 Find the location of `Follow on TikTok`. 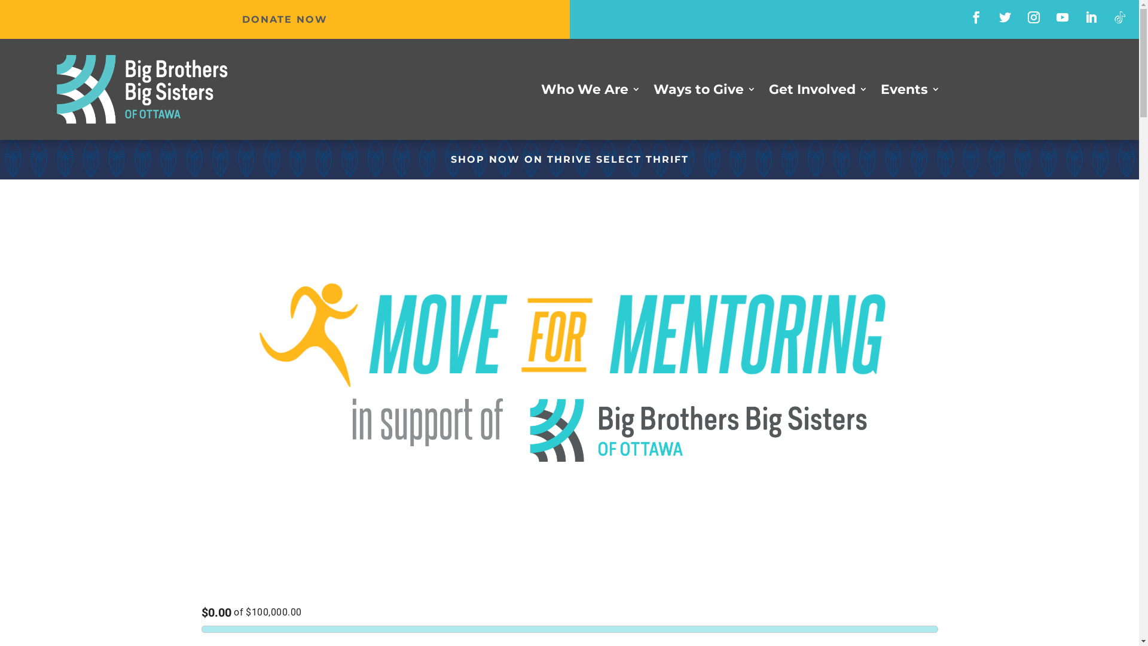

Follow on TikTok is located at coordinates (1120, 17).